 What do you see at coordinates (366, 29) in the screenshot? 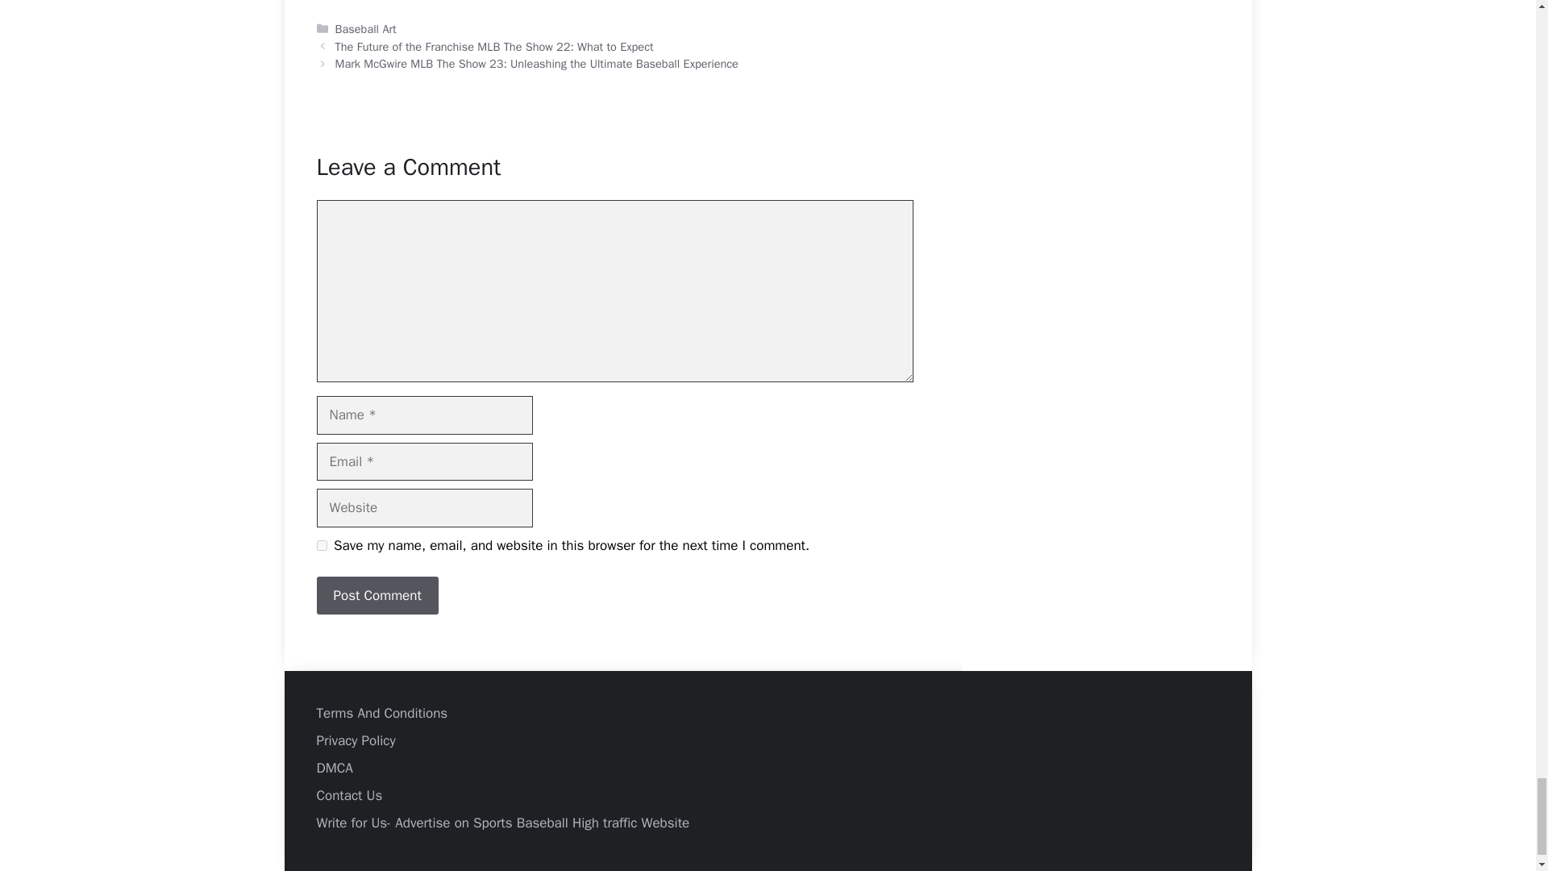
I see `Baseball Art` at bounding box center [366, 29].